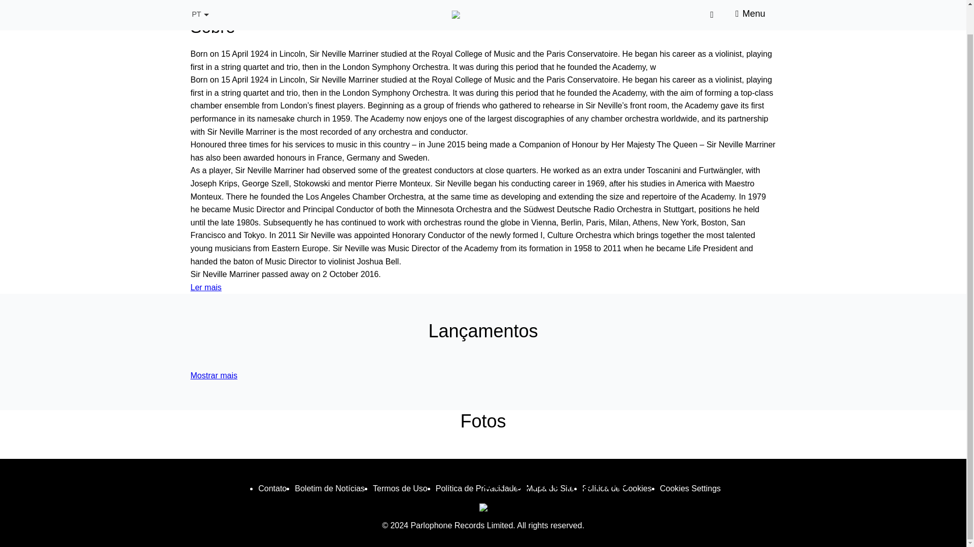 This screenshot has width=974, height=547. Describe the element at coordinates (206, 287) in the screenshot. I see `Ler mais` at that location.